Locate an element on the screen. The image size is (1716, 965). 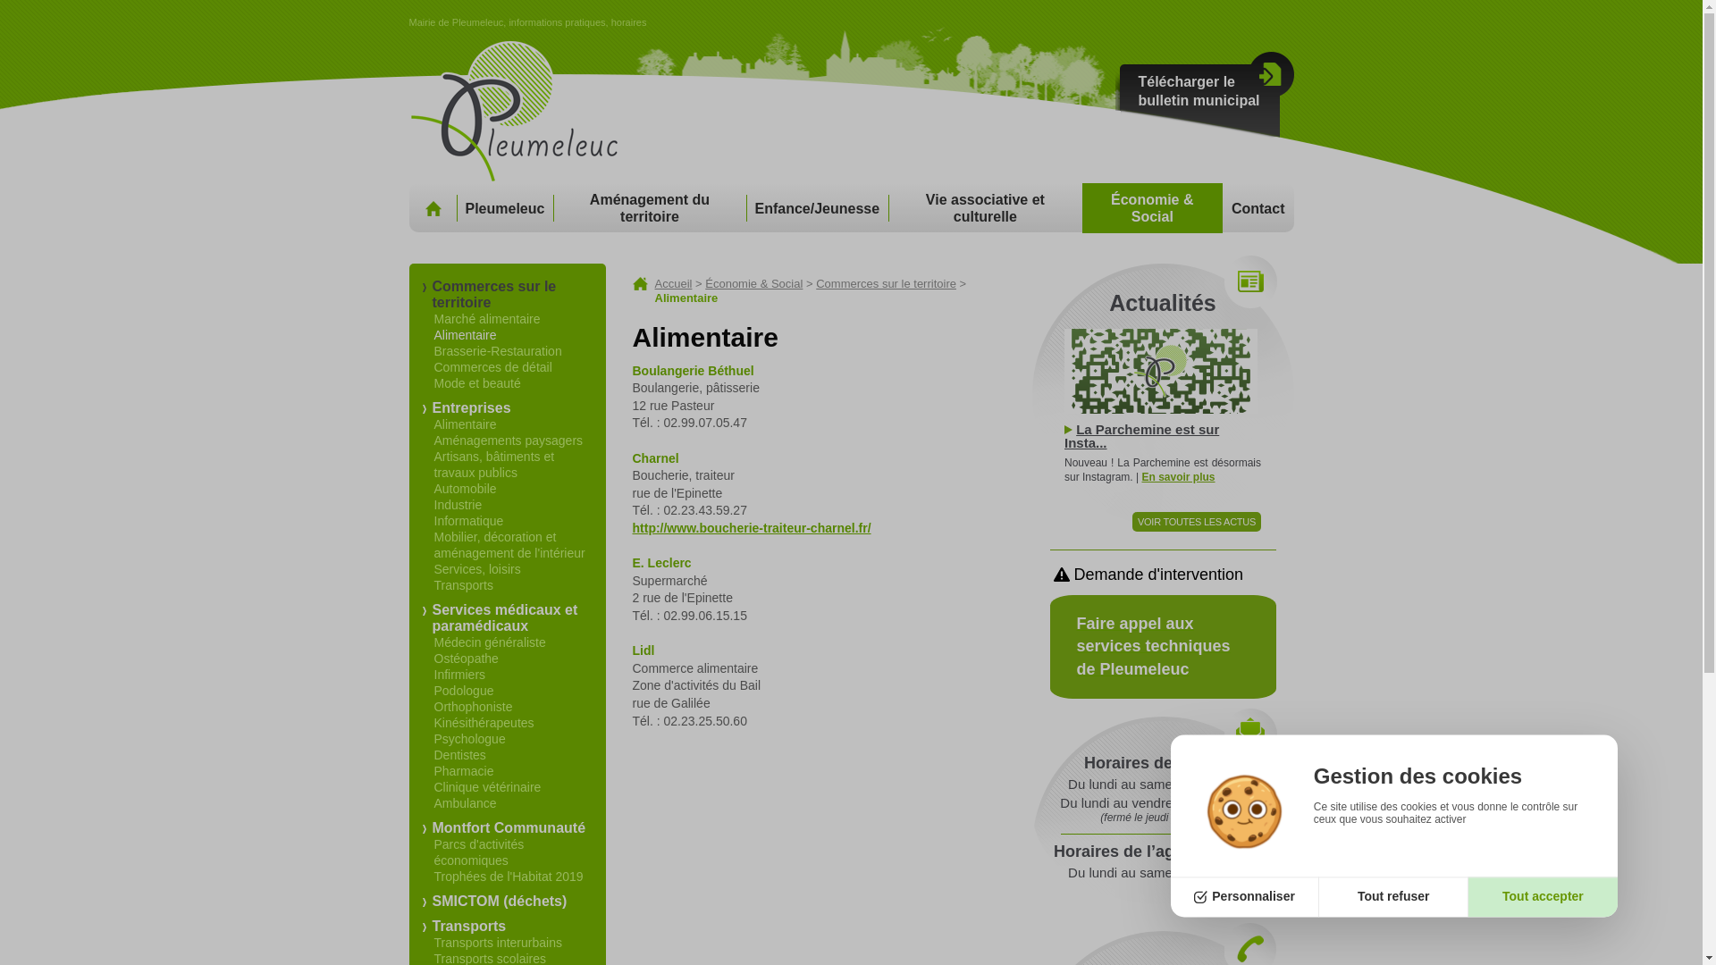
Commerces sur le territoire is located at coordinates (495, 294).